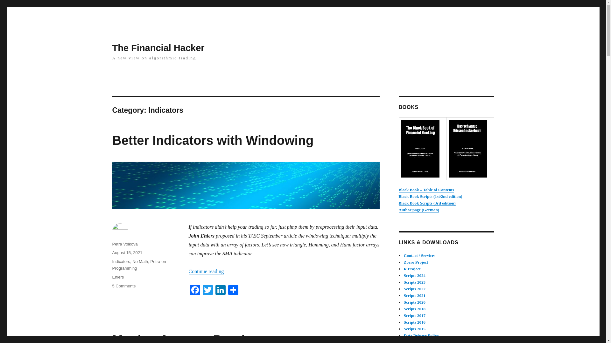 This screenshot has height=343, width=611. What do you see at coordinates (127, 253) in the screenshot?
I see `August 15, 2021` at bounding box center [127, 253].